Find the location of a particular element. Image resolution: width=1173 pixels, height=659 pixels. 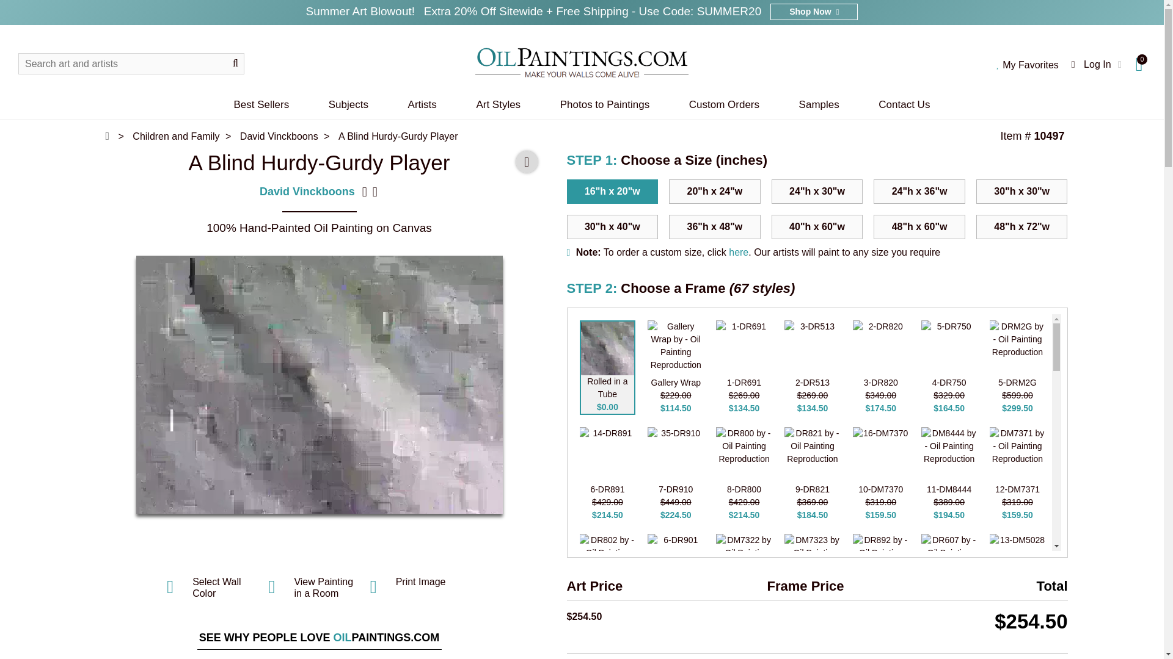

DR802 painting by is located at coordinates (607, 561).